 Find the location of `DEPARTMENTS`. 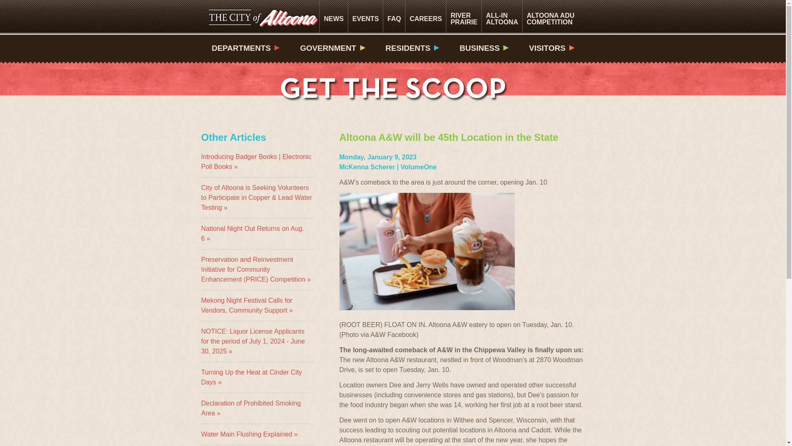

DEPARTMENTS is located at coordinates (412, 48).